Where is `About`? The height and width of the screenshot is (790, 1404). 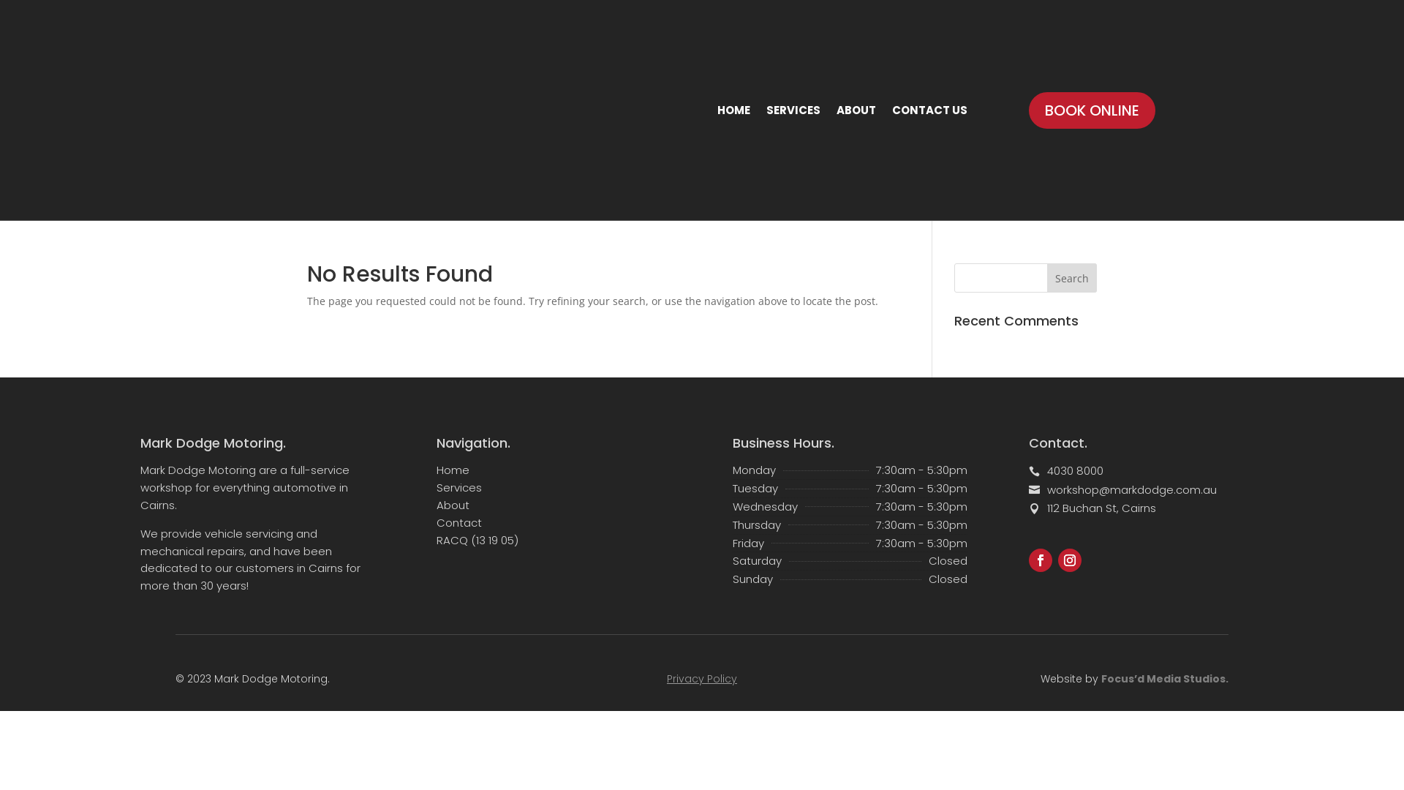
About is located at coordinates (453, 505).